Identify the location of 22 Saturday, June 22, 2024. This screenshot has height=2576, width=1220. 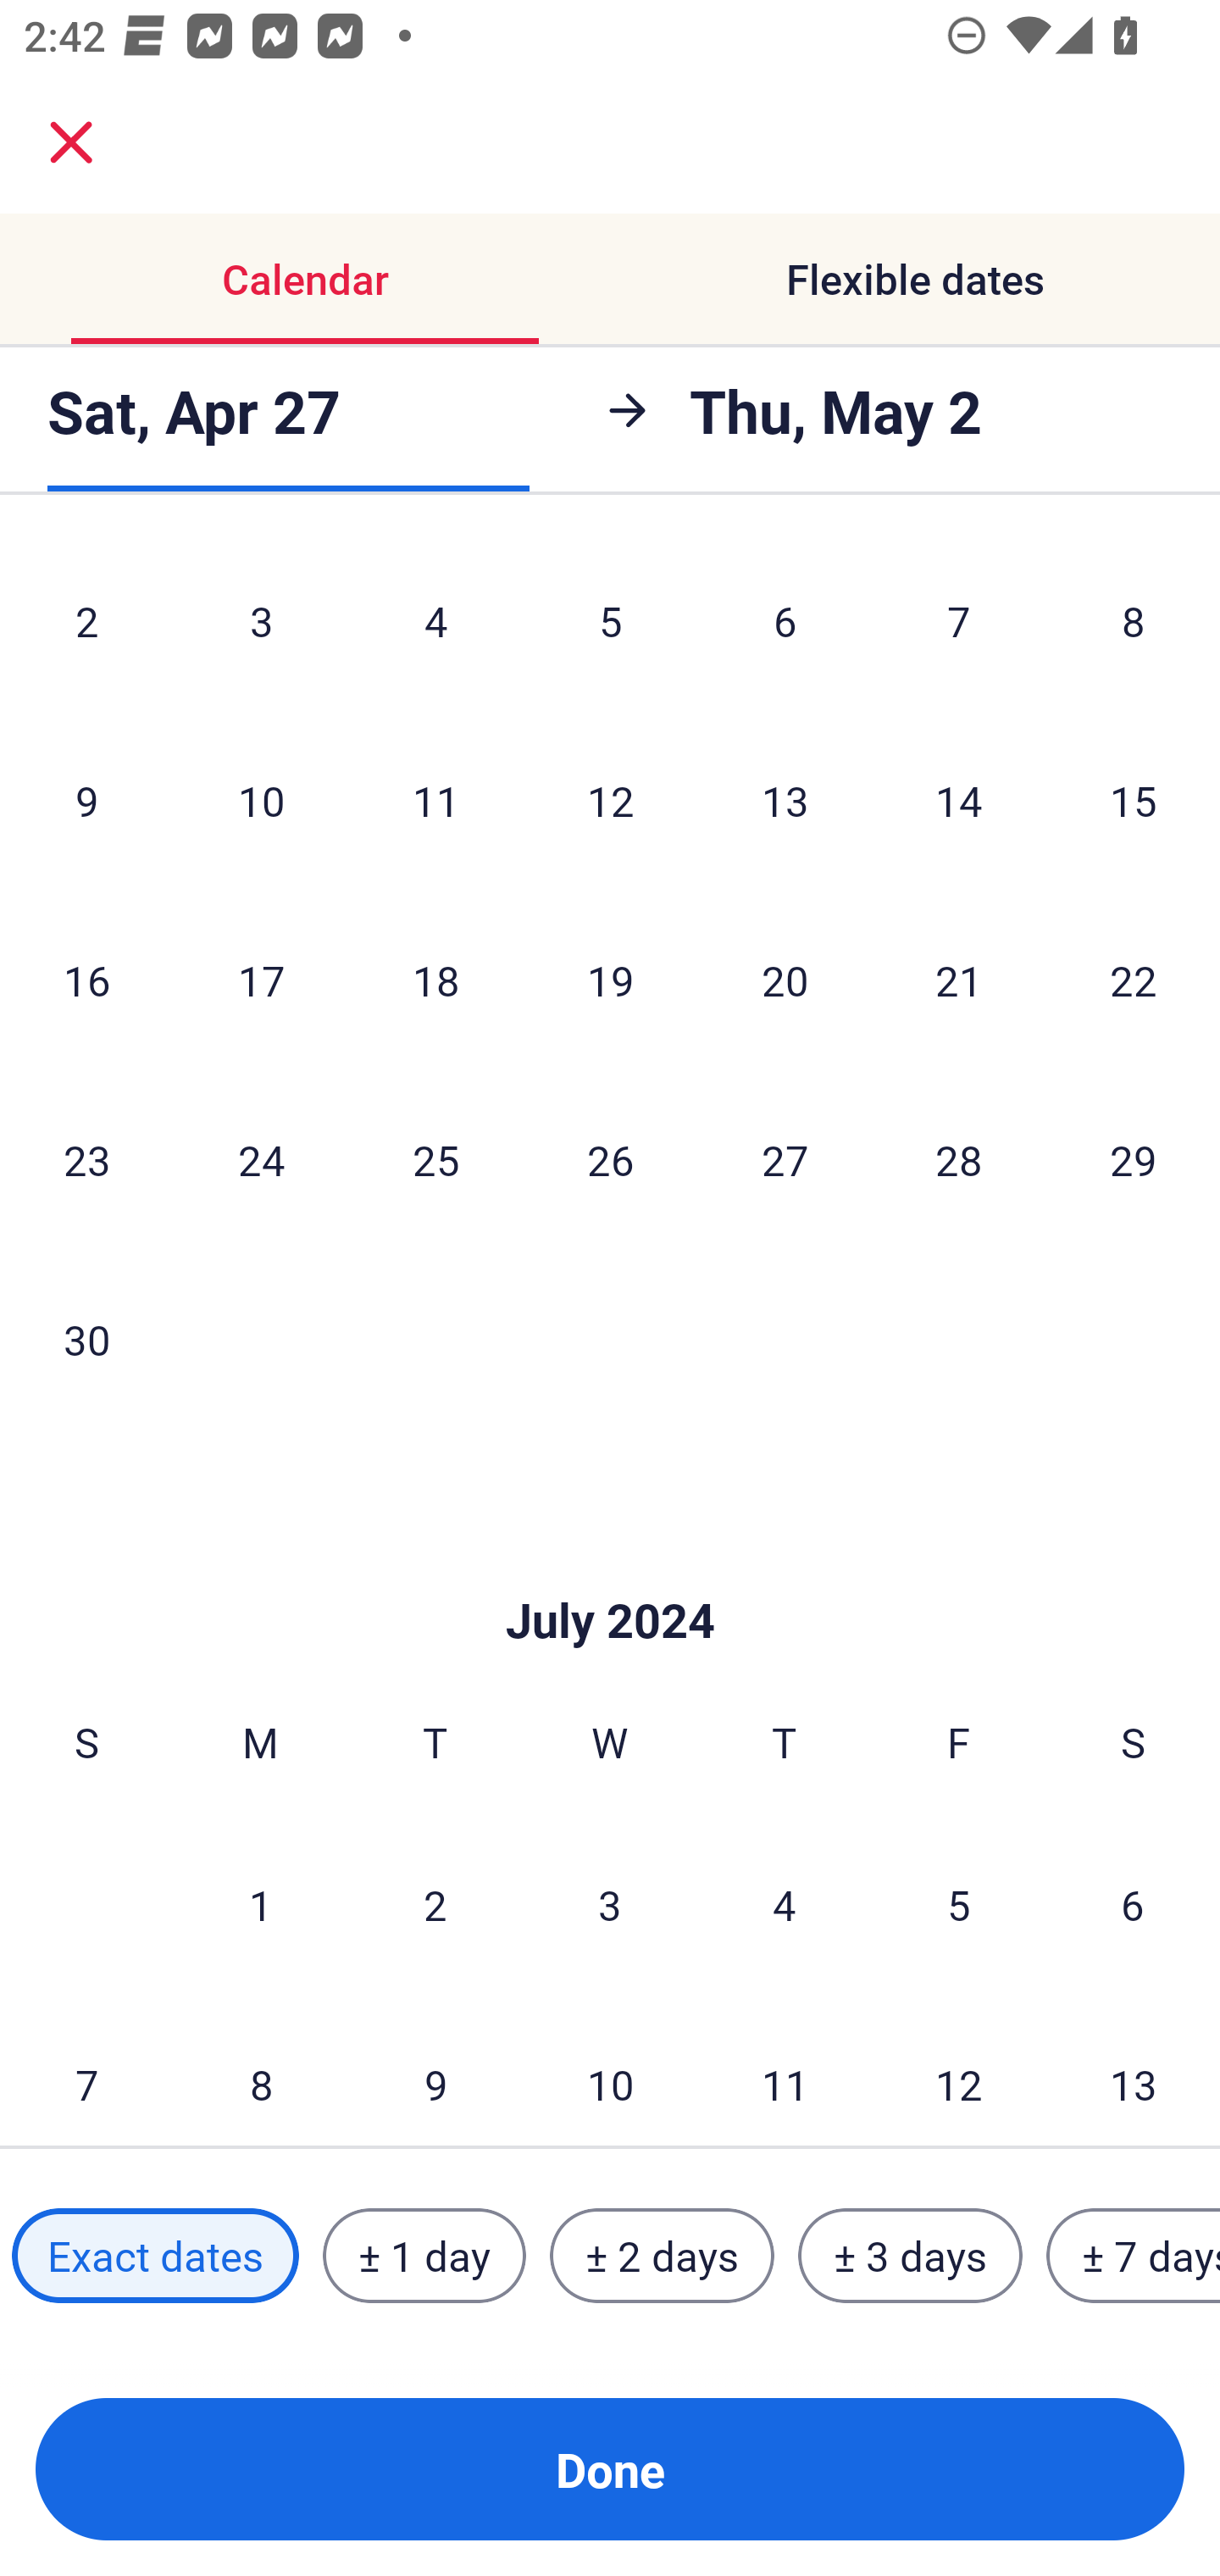
(1134, 980).